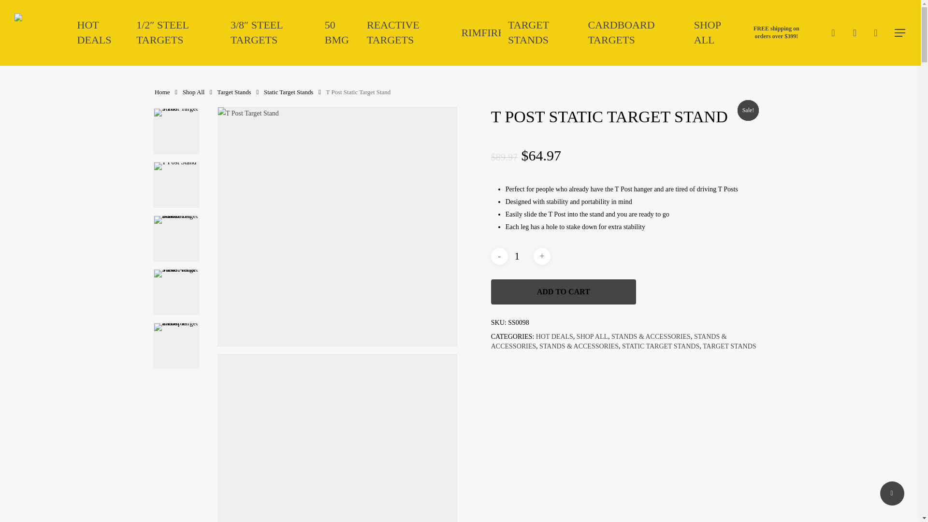 Image resolution: width=928 pixels, height=522 pixels. I want to click on Home, so click(162, 92).